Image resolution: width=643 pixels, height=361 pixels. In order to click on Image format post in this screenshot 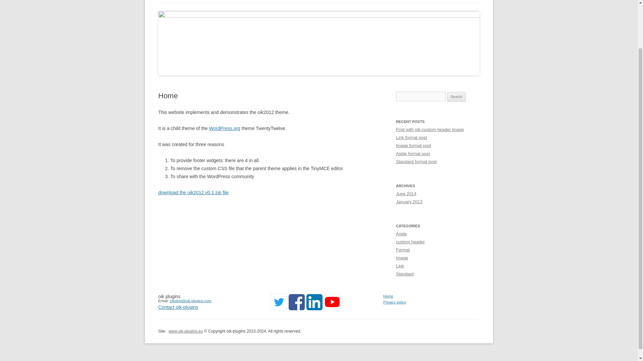, I will do `click(413, 145)`.